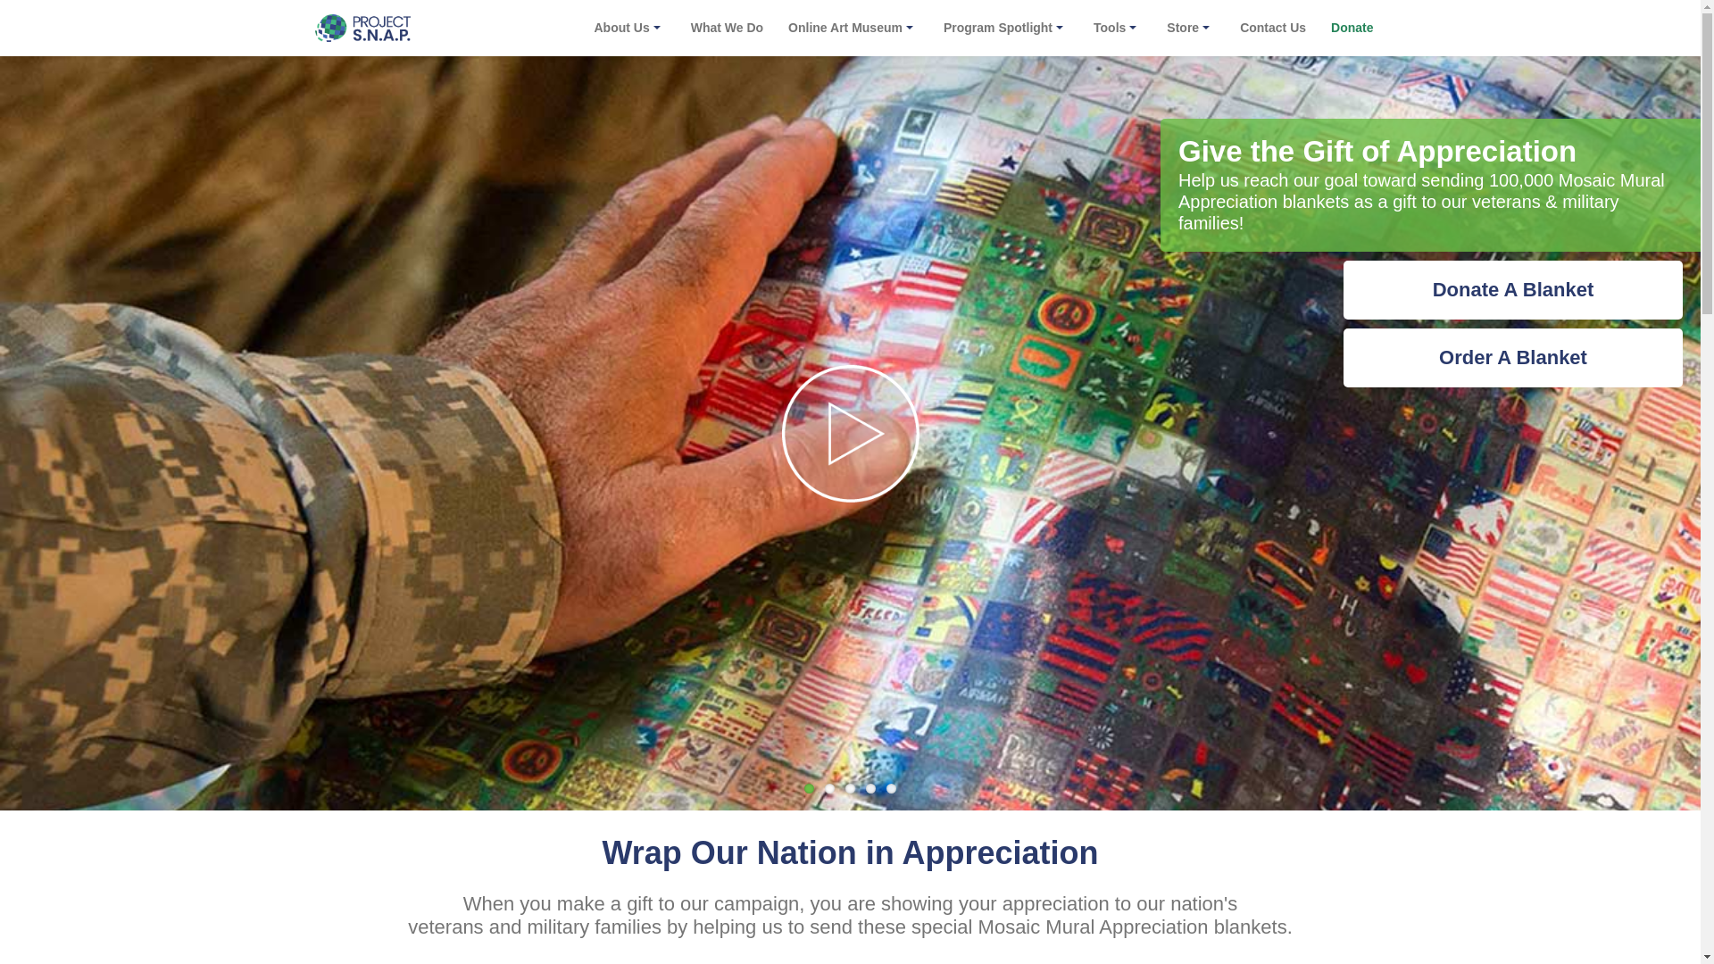  I want to click on Program Spotlight, so click(998, 29).